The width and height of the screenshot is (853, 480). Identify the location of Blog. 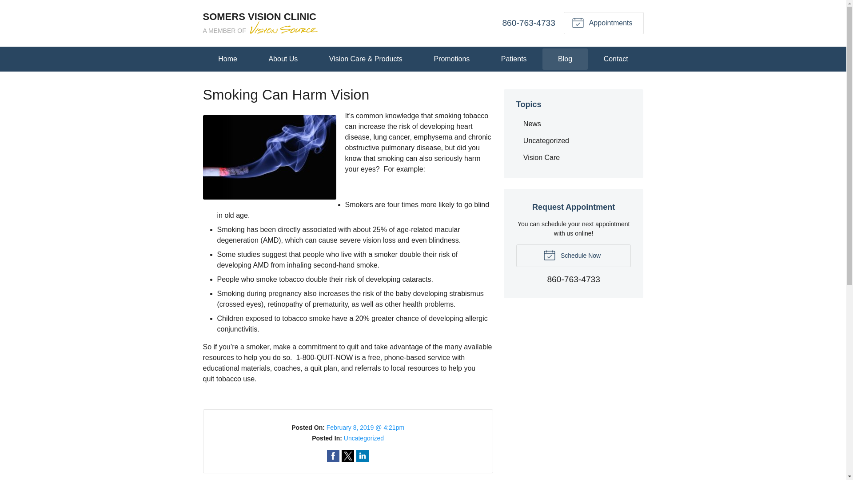
(565, 59).